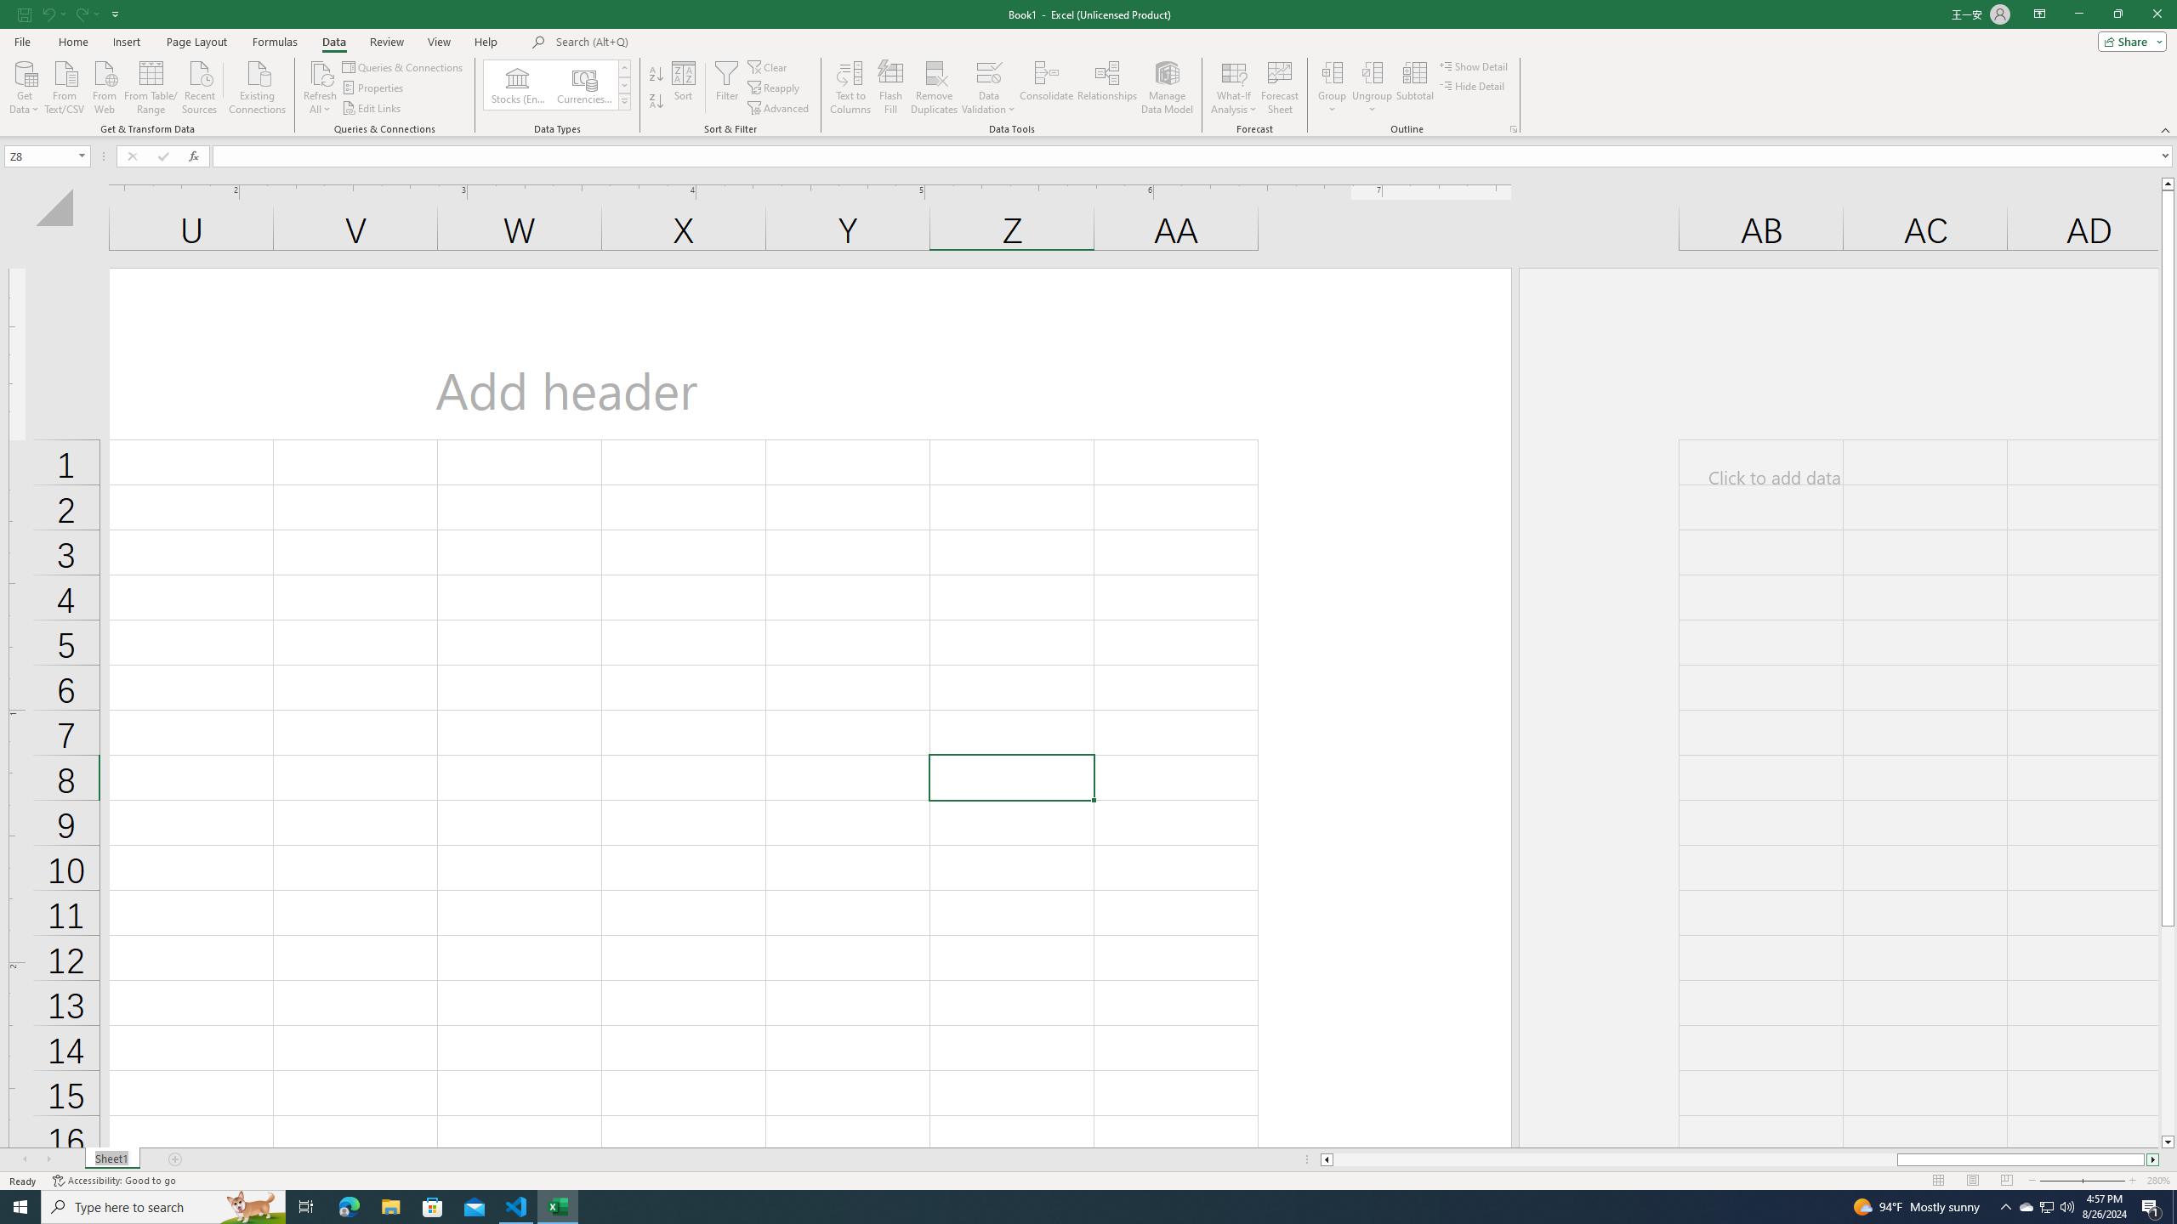 This screenshot has height=1224, width=2177. I want to click on Subtotal, so click(1415, 88).